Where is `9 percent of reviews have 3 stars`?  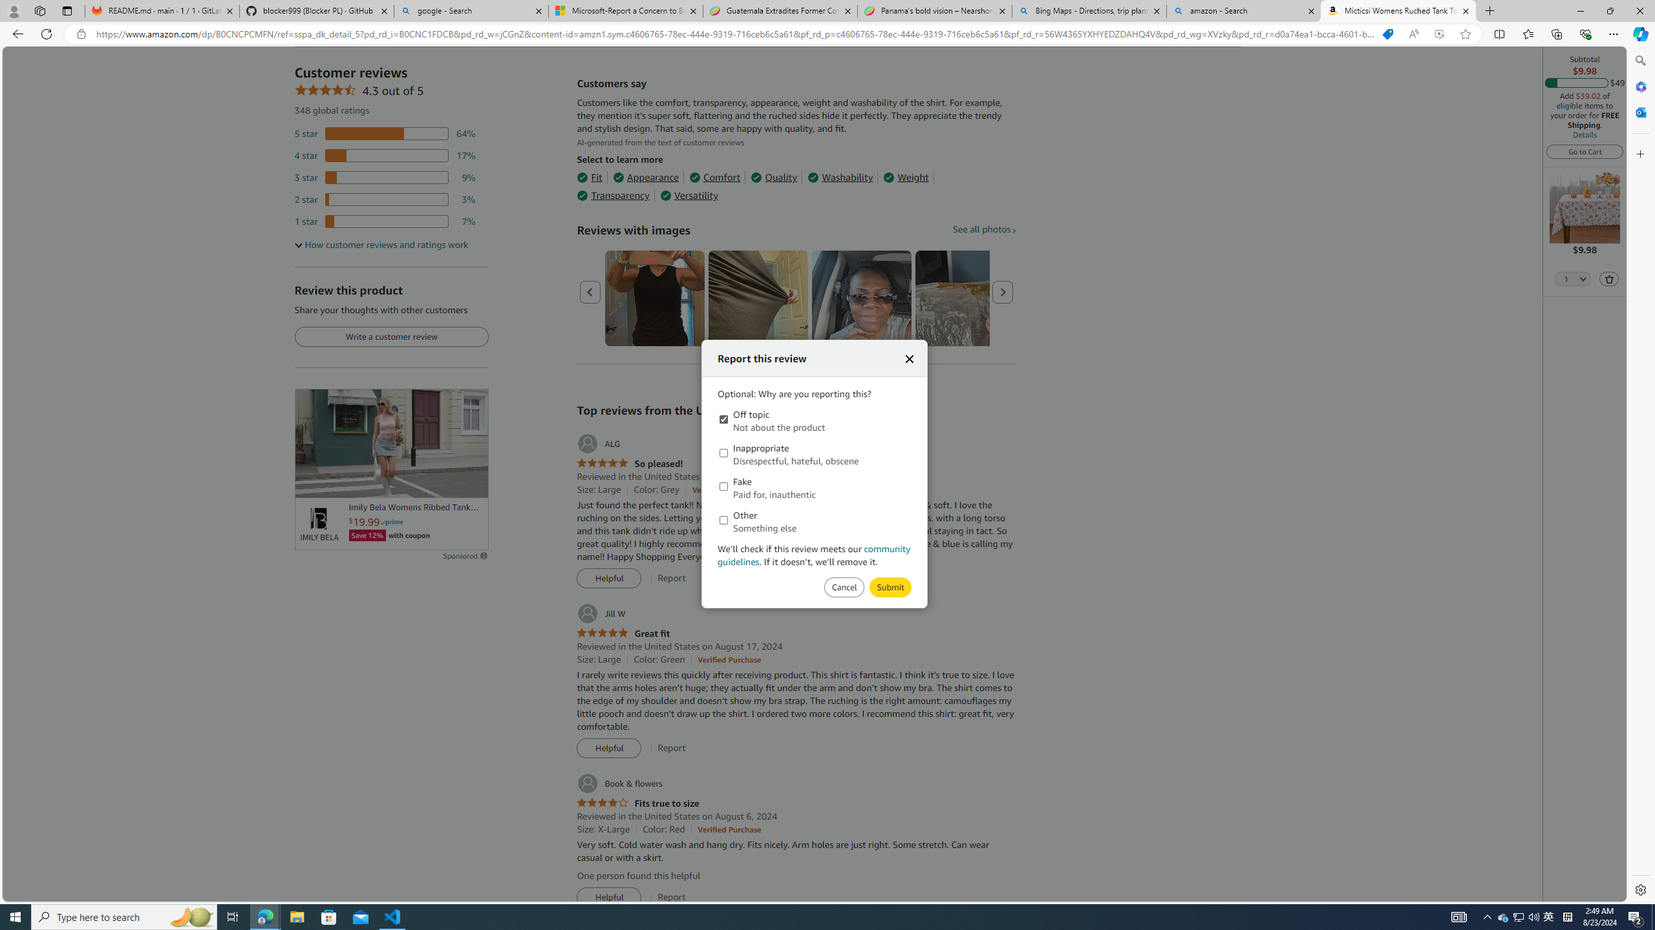
9 percent of reviews have 3 stars is located at coordinates (385, 178).